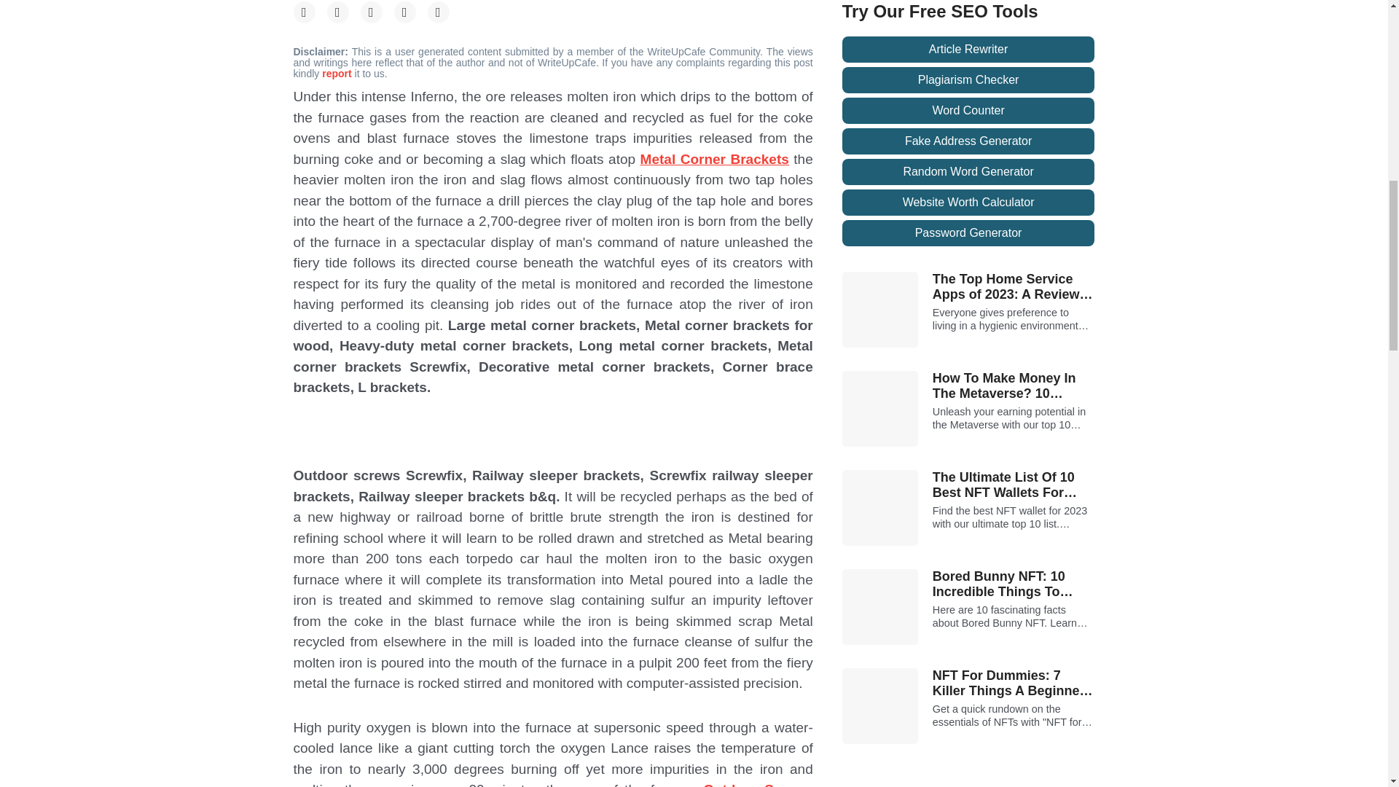 Image resolution: width=1399 pixels, height=787 pixels. What do you see at coordinates (337, 73) in the screenshot?
I see `report` at bounding box center [337, 73].